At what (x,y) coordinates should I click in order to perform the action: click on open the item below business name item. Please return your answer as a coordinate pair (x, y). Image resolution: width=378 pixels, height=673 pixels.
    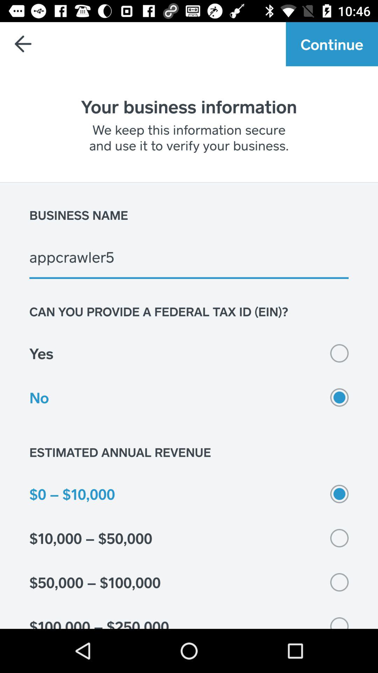
    Looking at the image, I should click on (189, 257).